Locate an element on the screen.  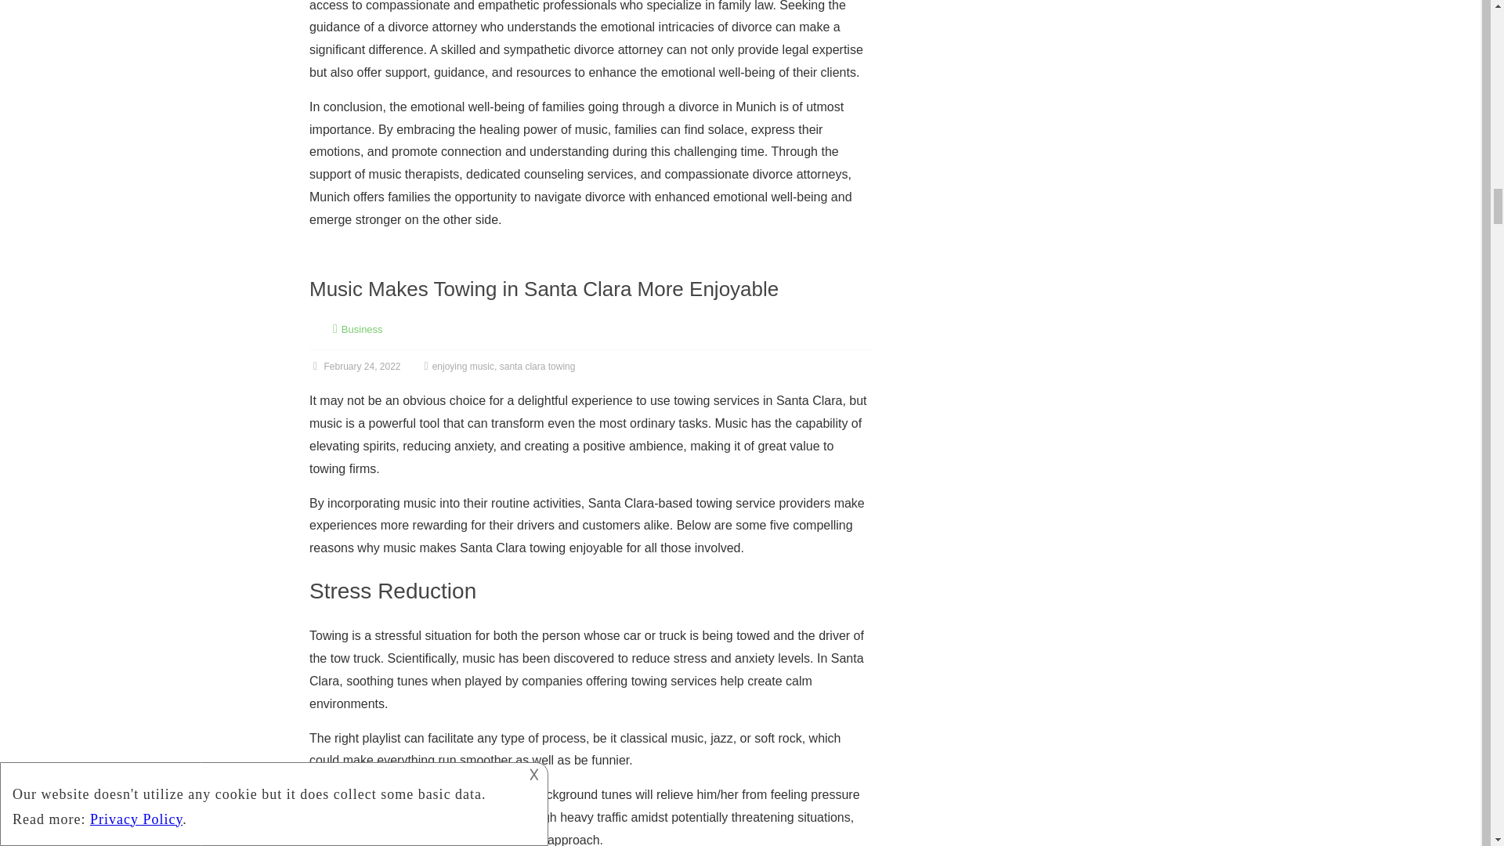
enjoying music is located at coordinates (464, 367).